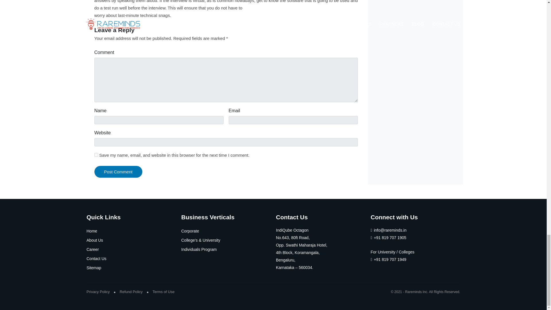  Describe the element at coordinates (94, 268) in the screenshot. I see `Sitemap` at that location.